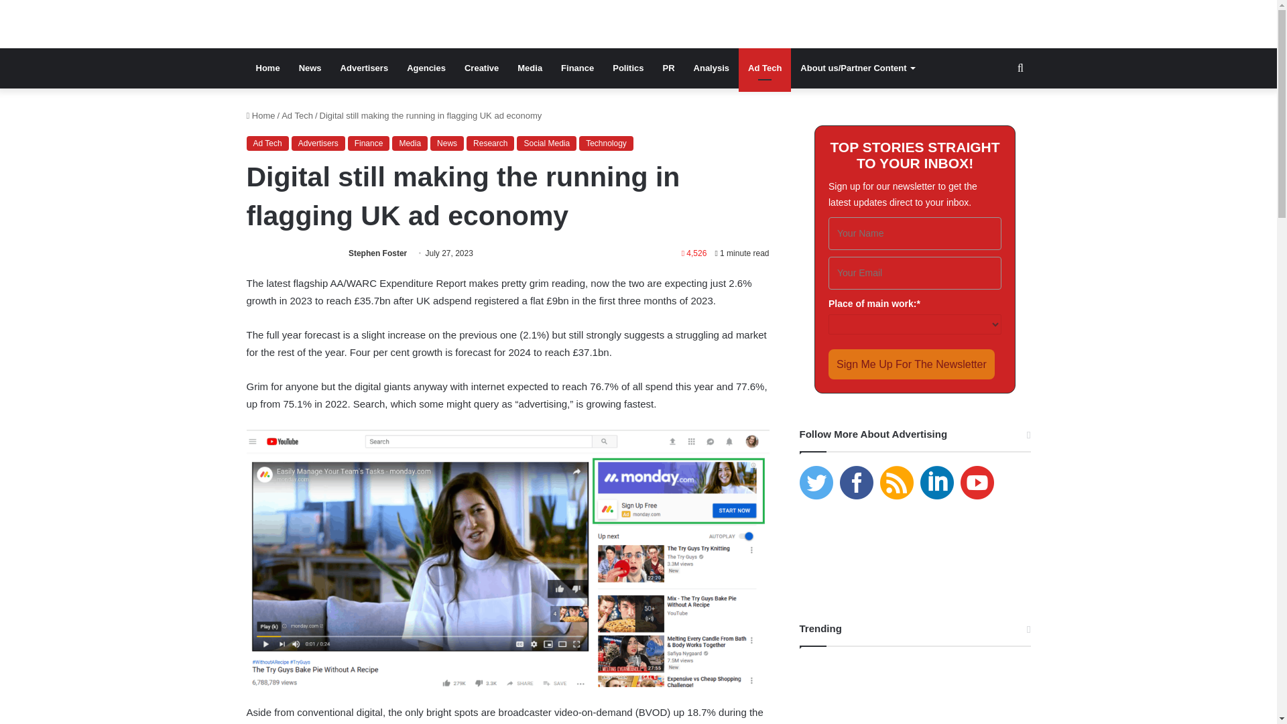  What do you see at coordinates (297, 115) in the screenshot?
I see `Ad Tech` at bounding box center [297, 115].